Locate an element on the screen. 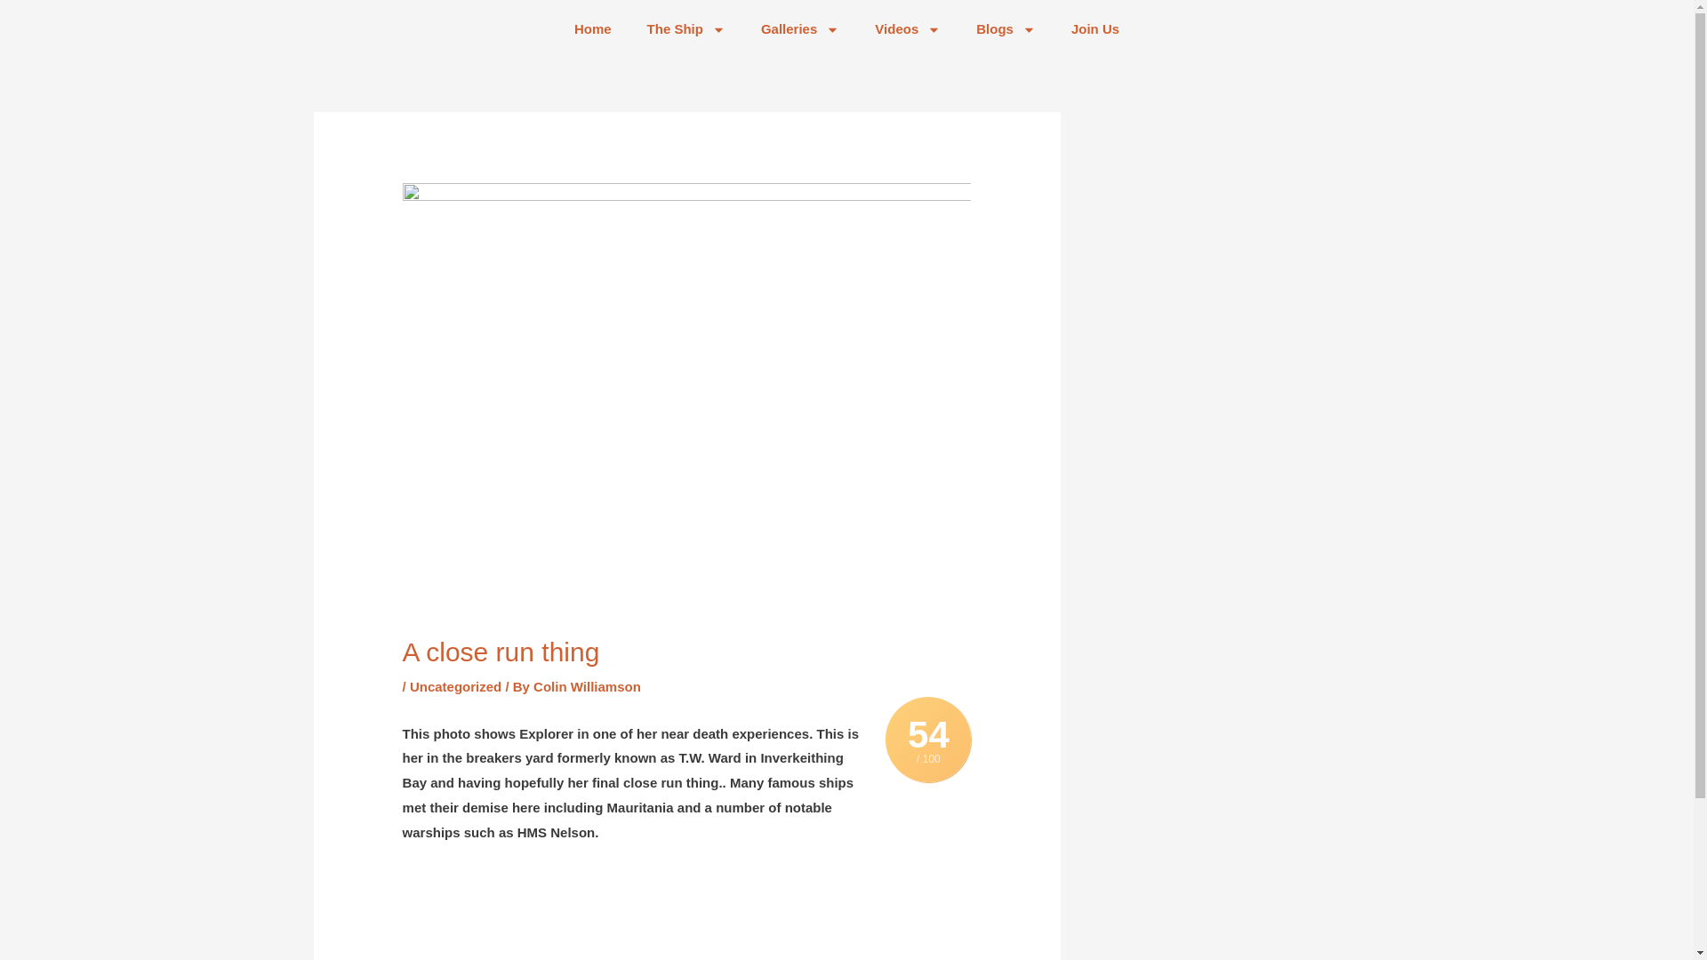  View all posts by Colin Williamson is located at coordinates (587, 686).